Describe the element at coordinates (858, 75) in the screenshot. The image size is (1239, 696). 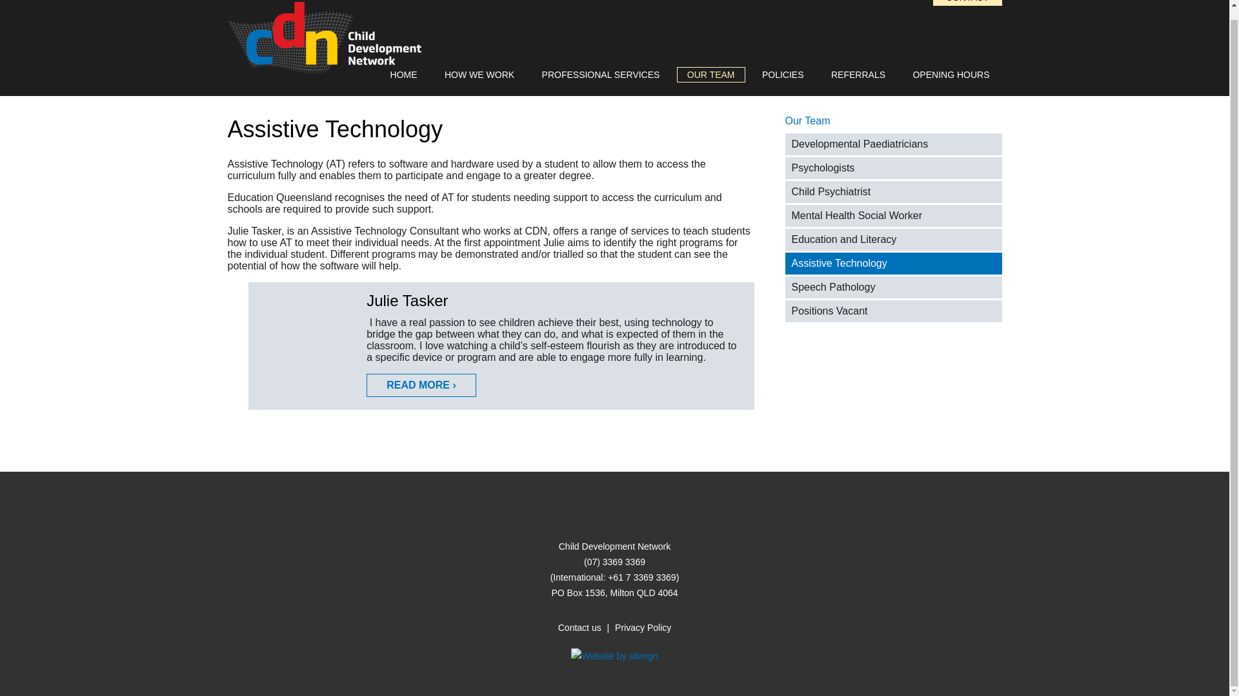
I see `REFERRALS` at that location.